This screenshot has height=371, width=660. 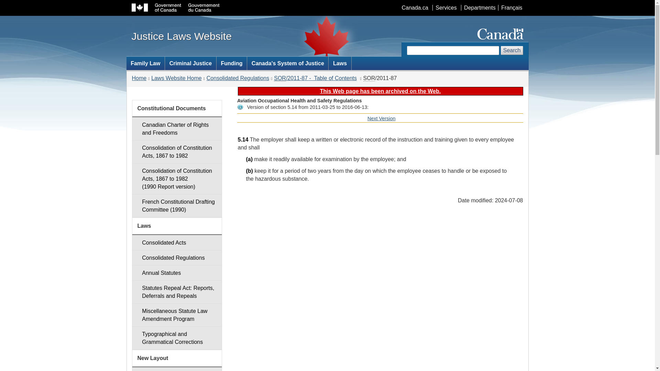 What do you see at coordinates (177, 258) in the screenshot?
I see `Consolidated Regulations and Orders` at bounding box center [177, 258].